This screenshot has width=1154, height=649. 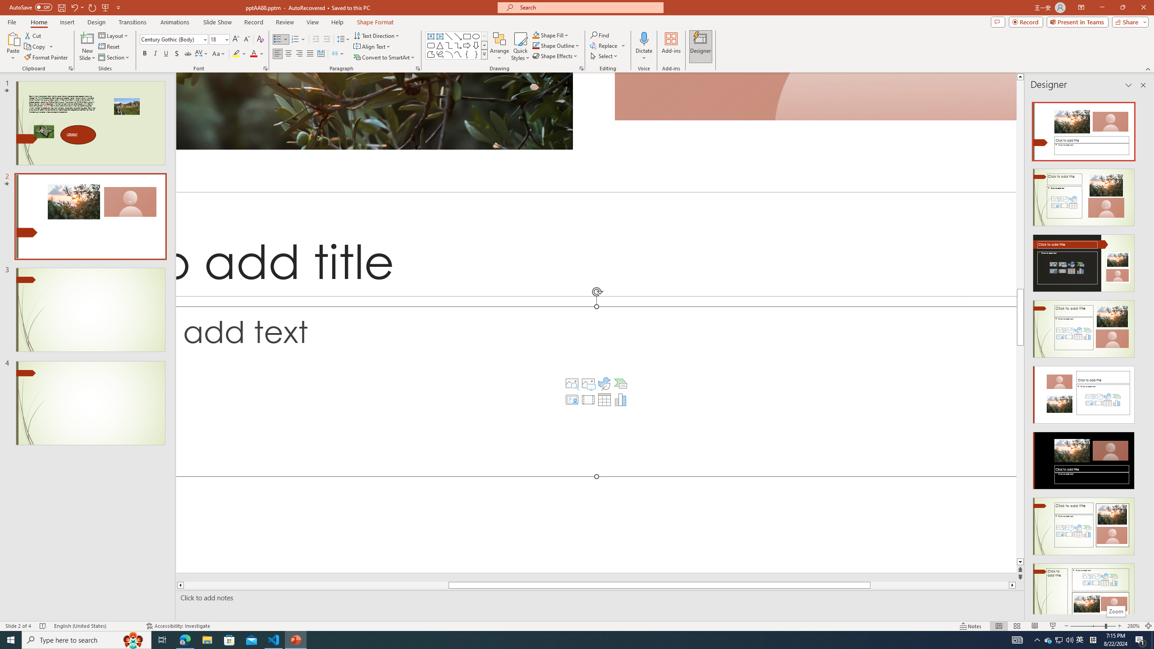 What do you see at coordinates (572, 383) in the screenshot?
I see `Stock Images` at bounding box center [572, 383].